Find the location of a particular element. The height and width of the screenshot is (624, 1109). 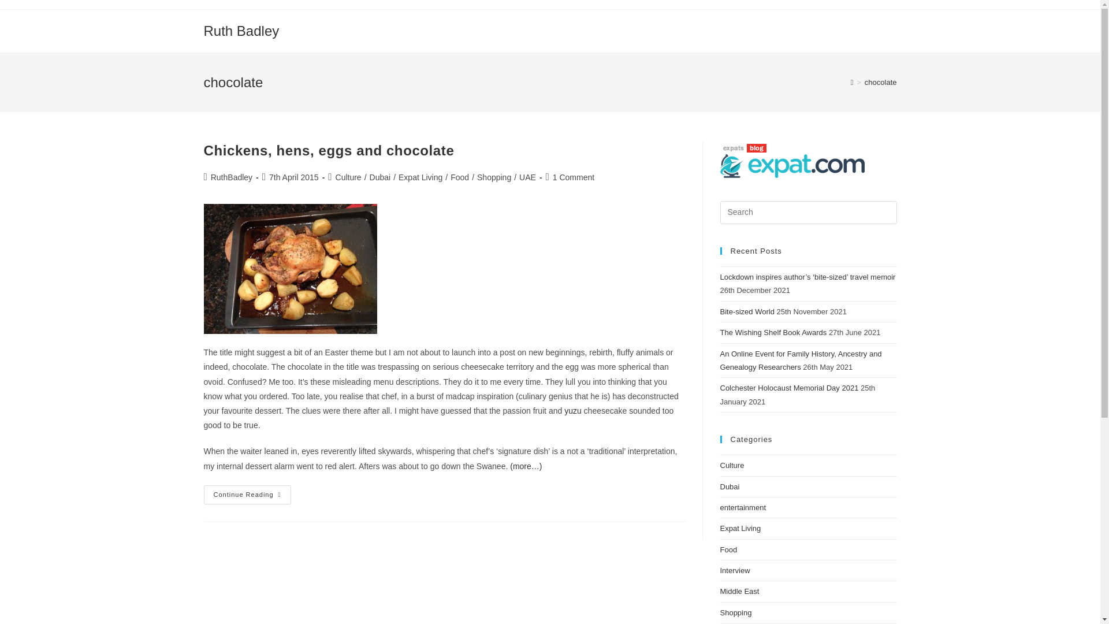

Colchester Holocaust Memorial Day 2021 is located at coordinates (789, 388).